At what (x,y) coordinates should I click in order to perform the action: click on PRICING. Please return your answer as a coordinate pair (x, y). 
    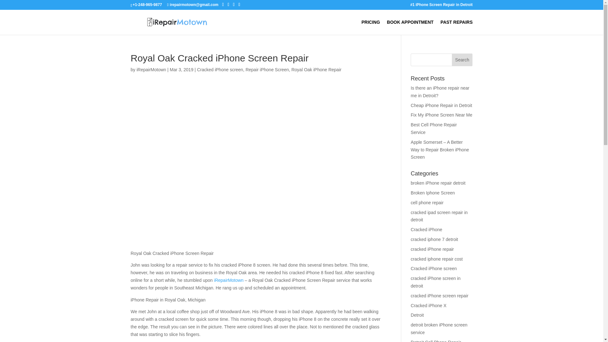
    Looking at the image, I should click on (371, 27).